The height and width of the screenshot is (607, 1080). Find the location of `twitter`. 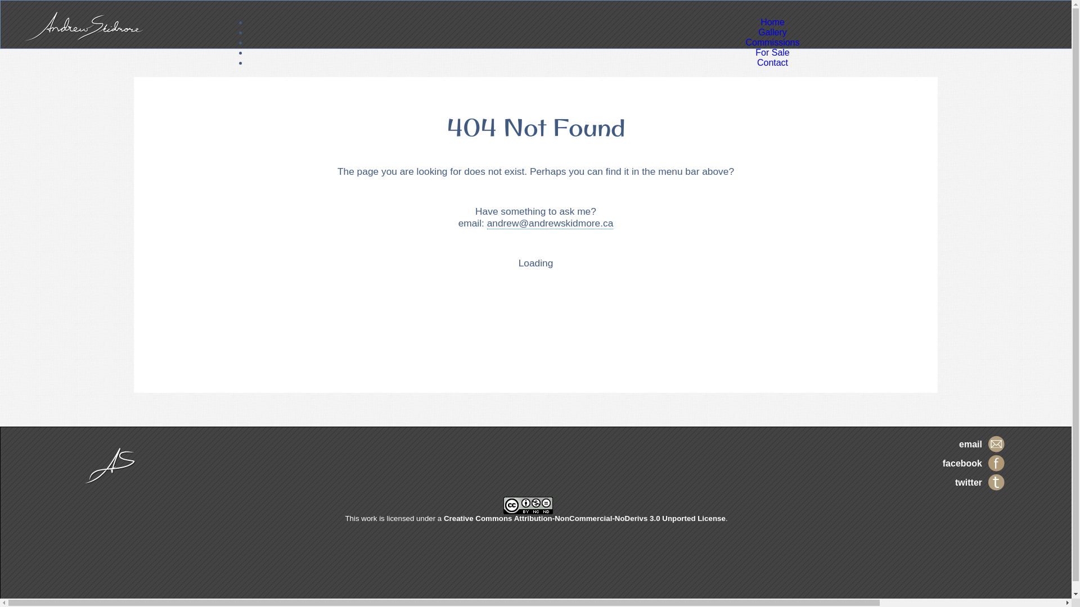

twitter is located at coordinates (969, 482).